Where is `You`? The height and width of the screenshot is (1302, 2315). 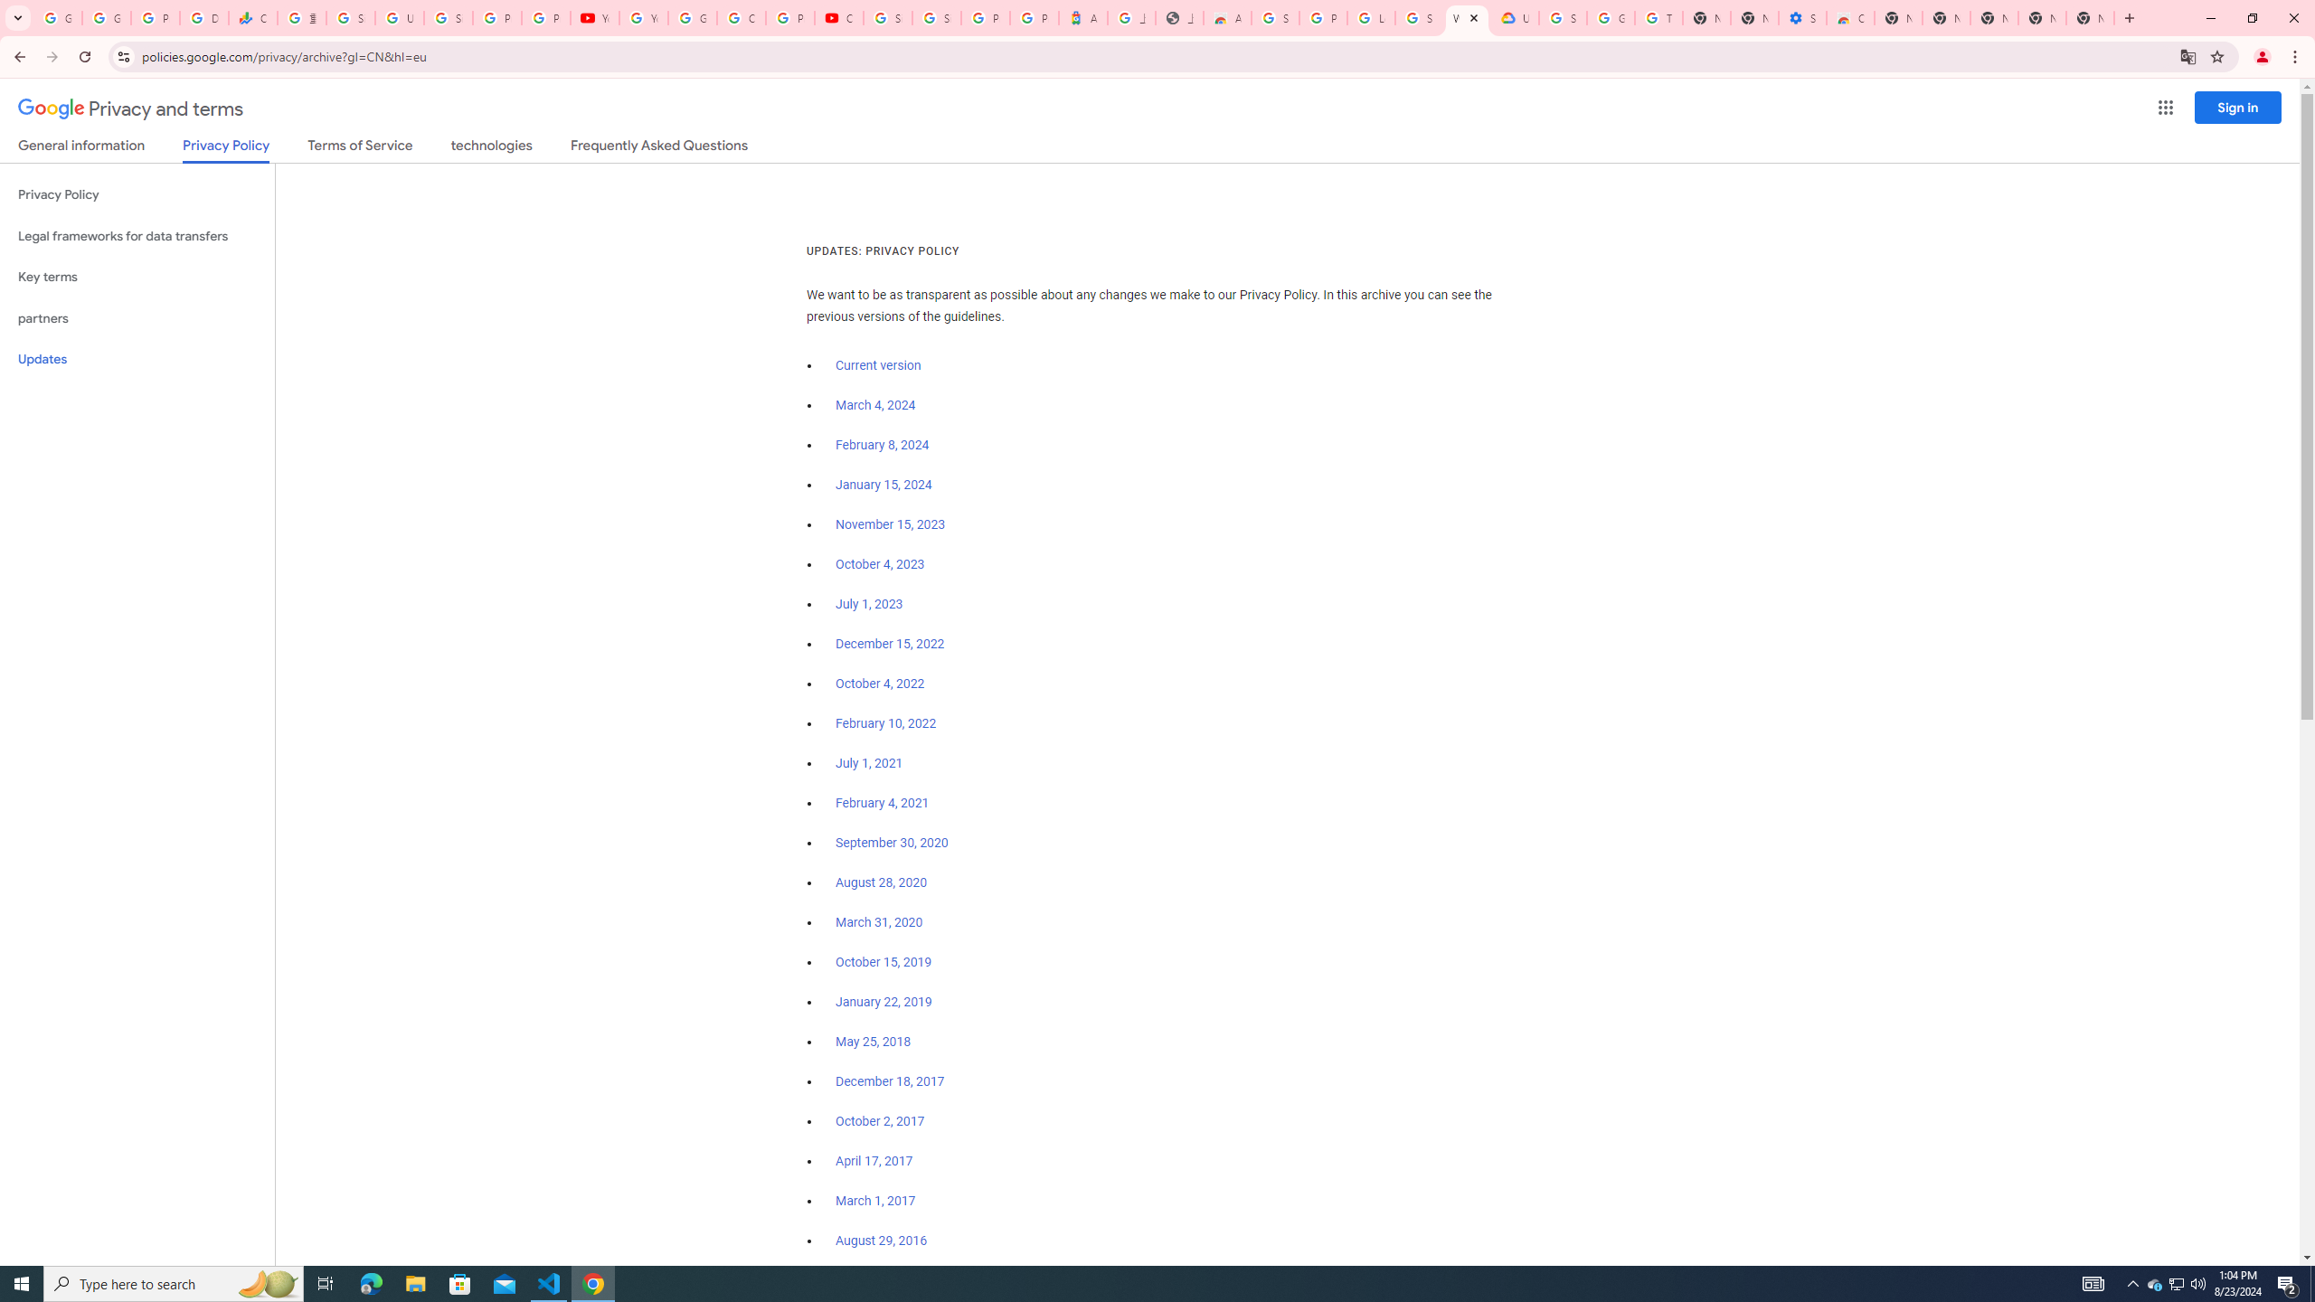 You is located at coordinates (2263, 57).